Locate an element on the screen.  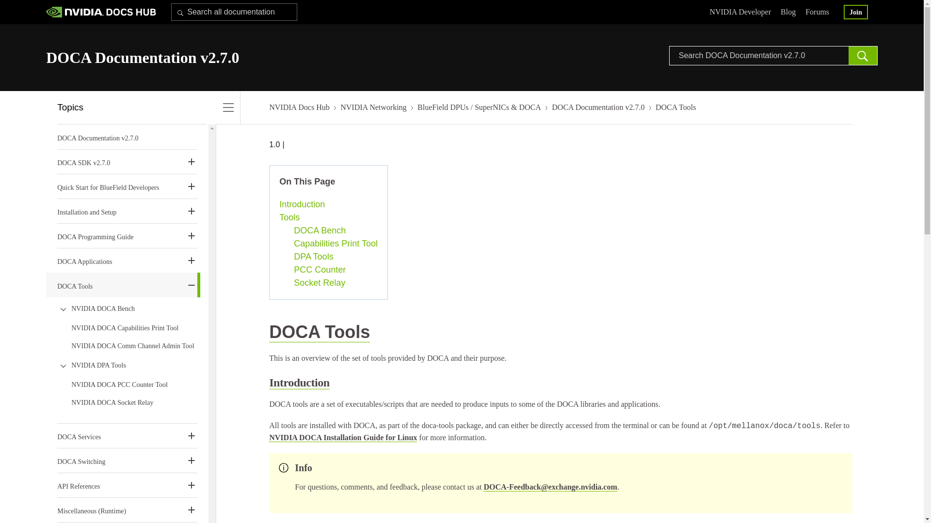
DPA Tools is located at coordinates (336, 257).